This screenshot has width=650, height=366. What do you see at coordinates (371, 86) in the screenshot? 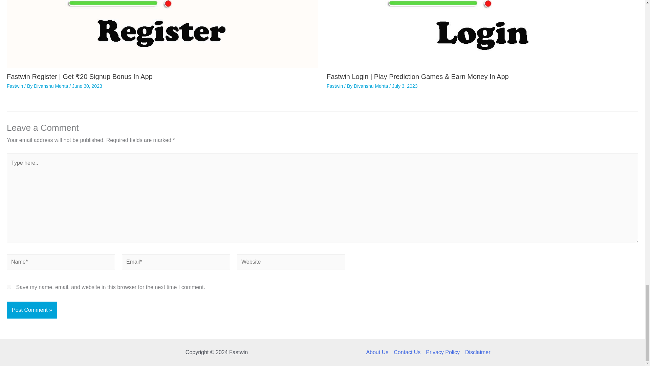
I see `View all posts by Divanshu Mehta` at bounding box center [371, 86].